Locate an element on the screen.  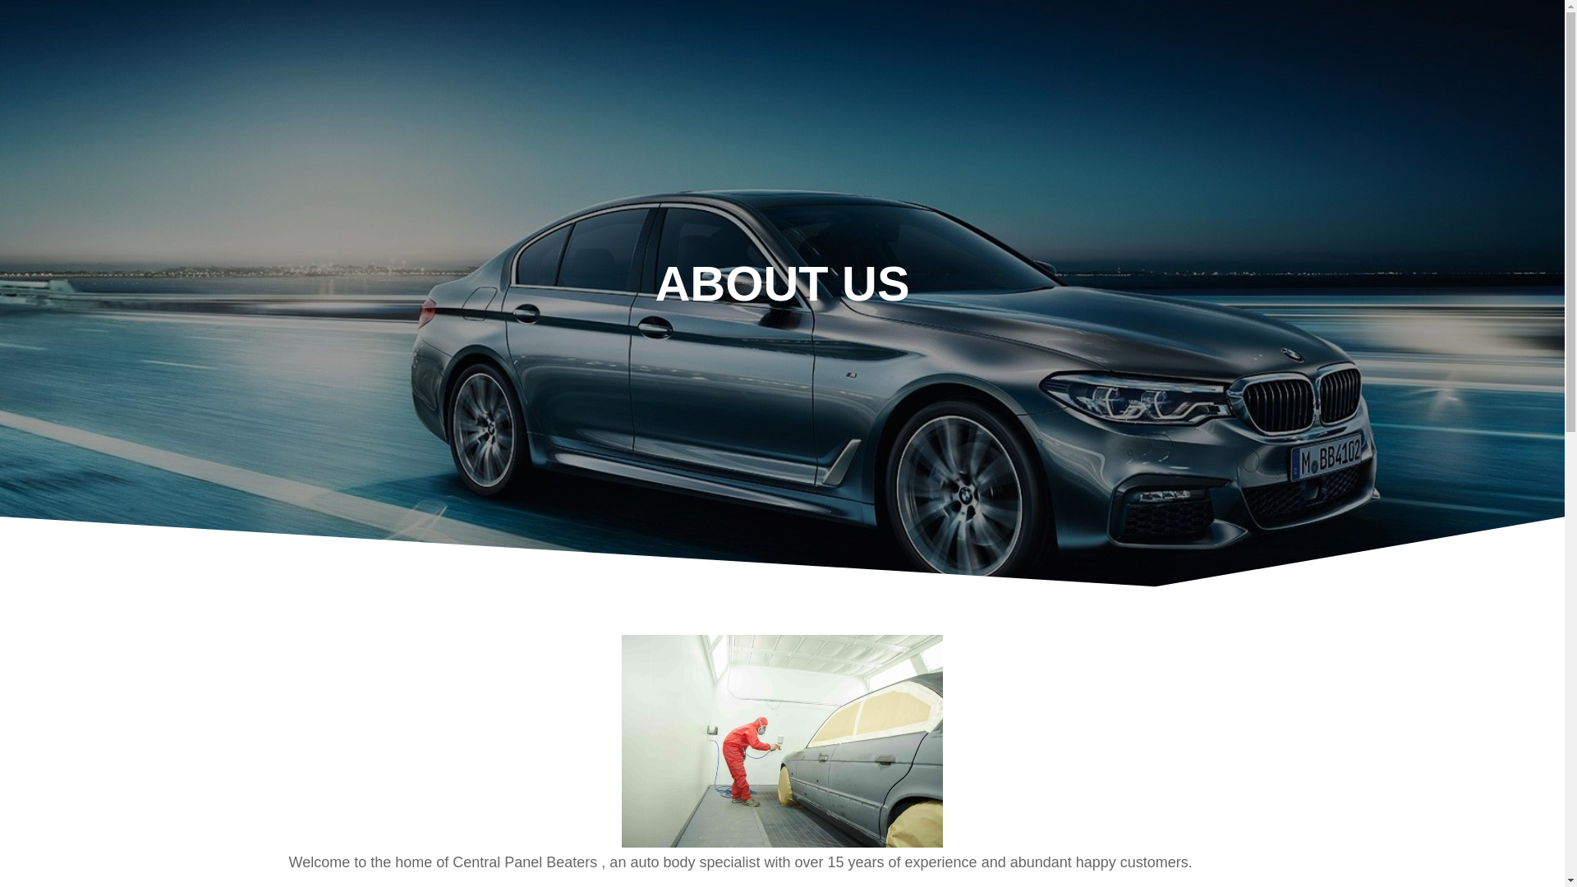
CENTRAL PANELBEATERS is located at coordinates (288, 76).